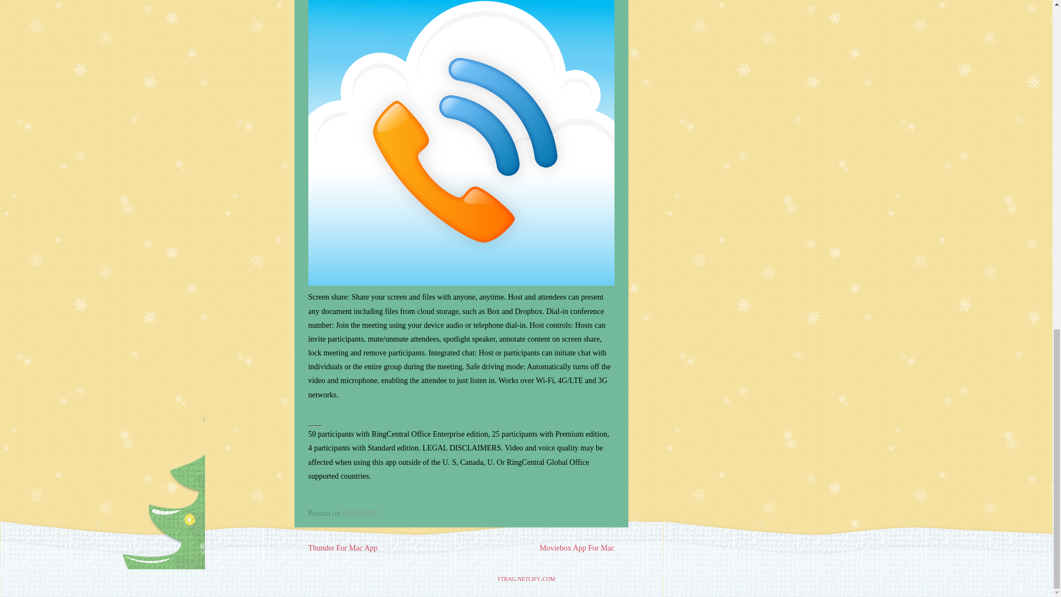 Image resolution: width=1061 pixels, height=597 pixels. What do you see at coordinates (343, 548) in the screenshot?
I see `Thunder For Mac App` at bounding box center [343, 548].